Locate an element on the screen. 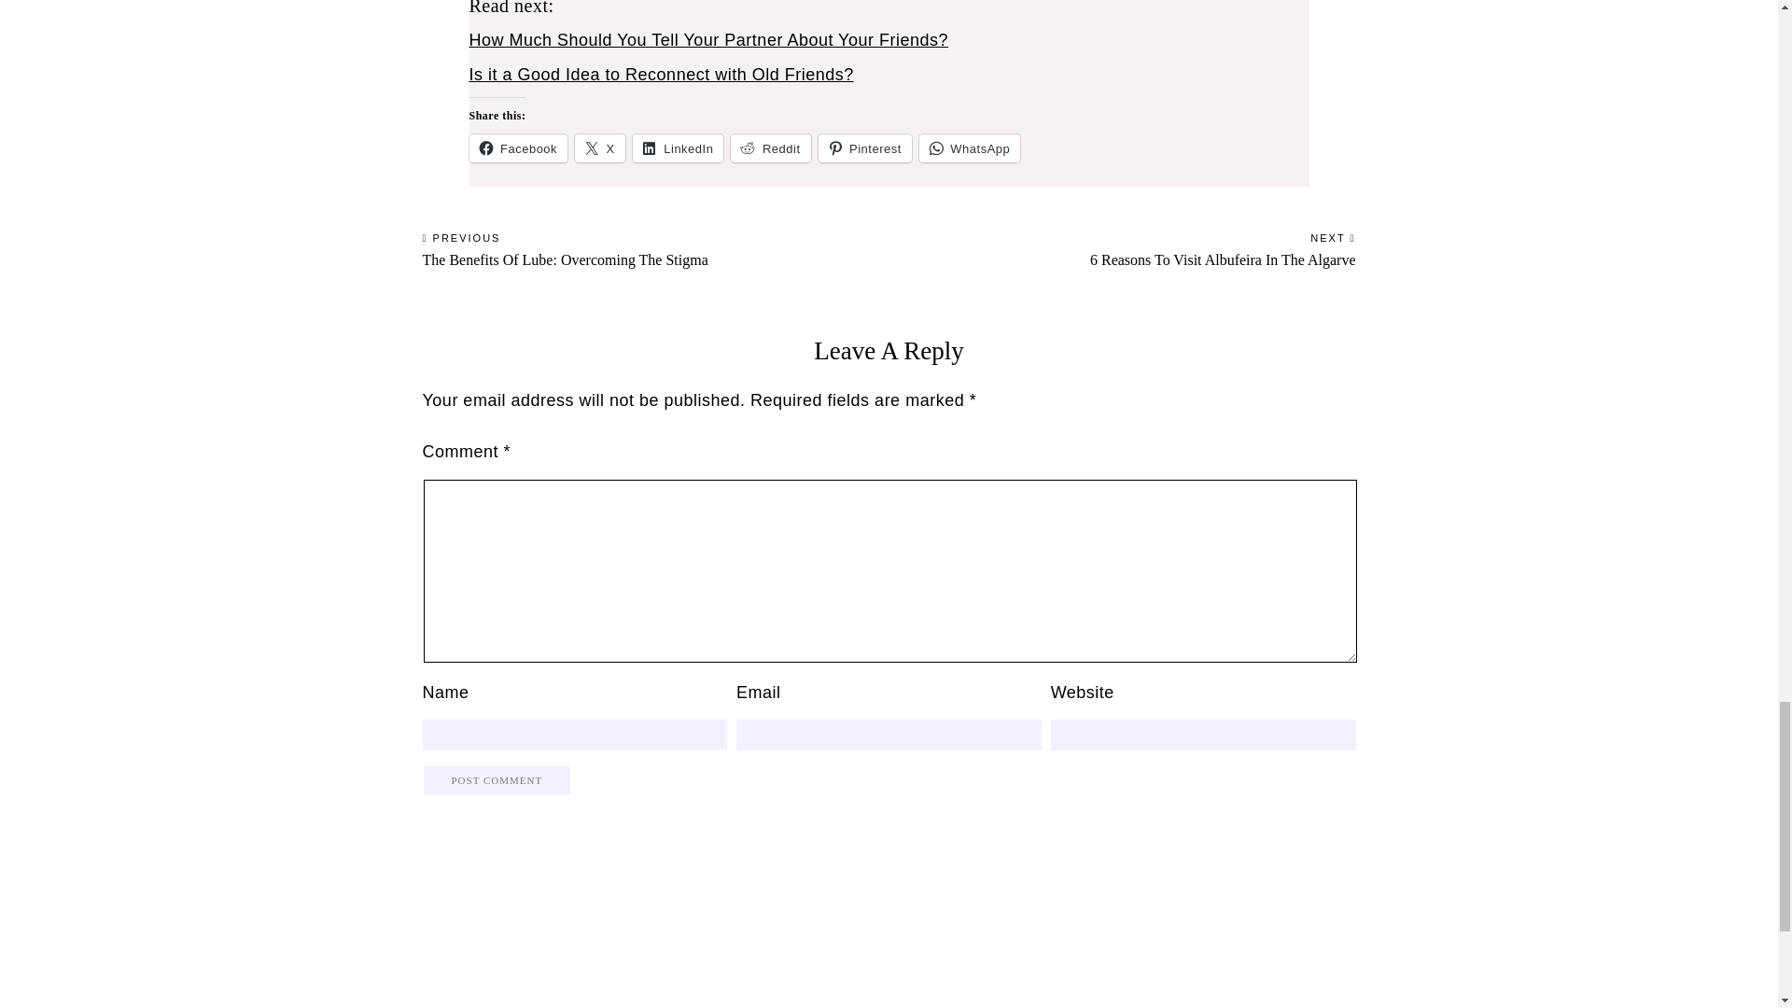  LinkedIn is located at coordinates (678, 147).